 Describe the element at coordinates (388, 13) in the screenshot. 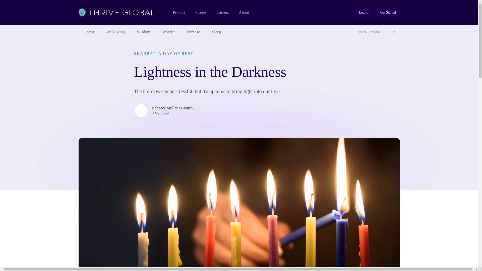

I see `Get Started` at that location.